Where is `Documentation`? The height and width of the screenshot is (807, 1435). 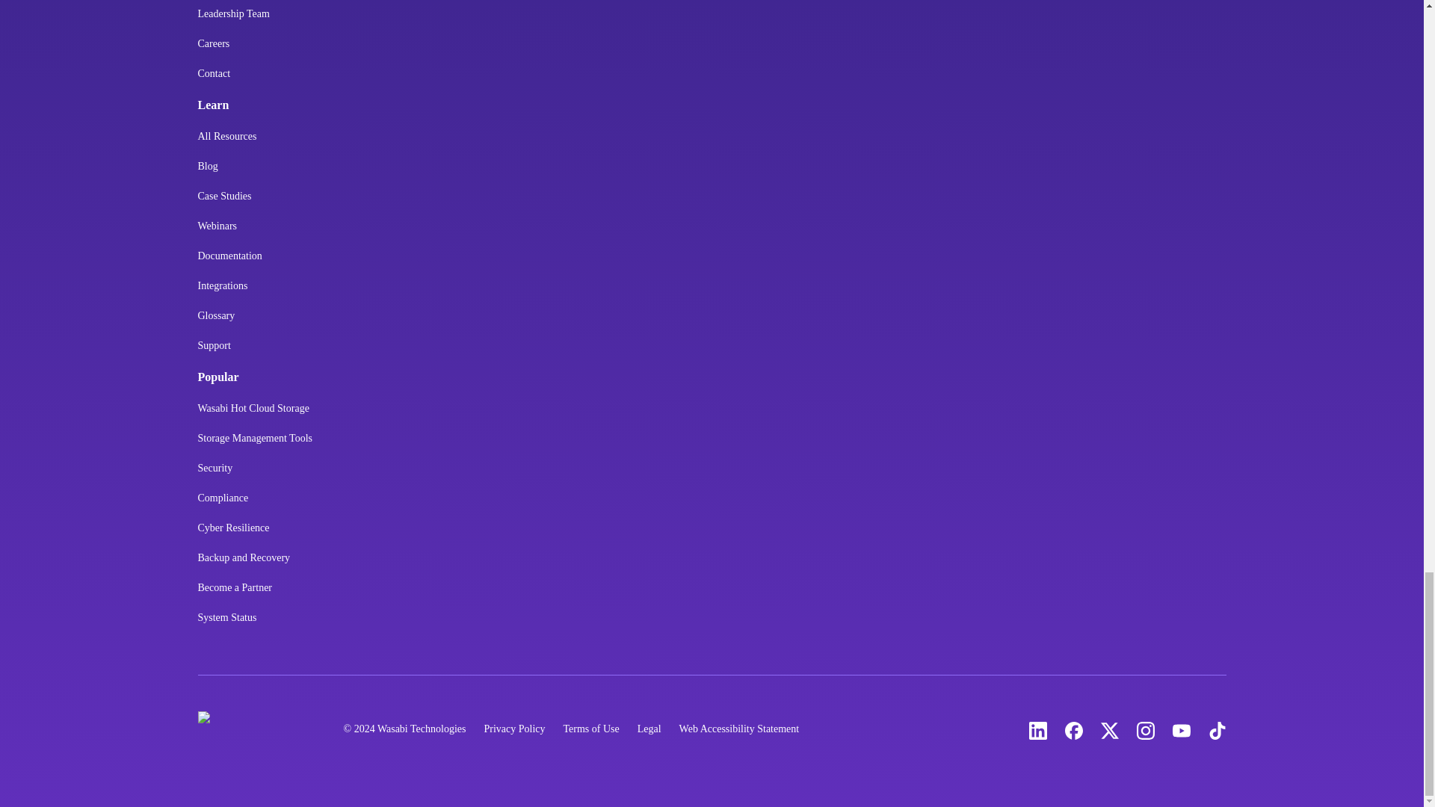
Documentation is located at coordinates (229, 262).